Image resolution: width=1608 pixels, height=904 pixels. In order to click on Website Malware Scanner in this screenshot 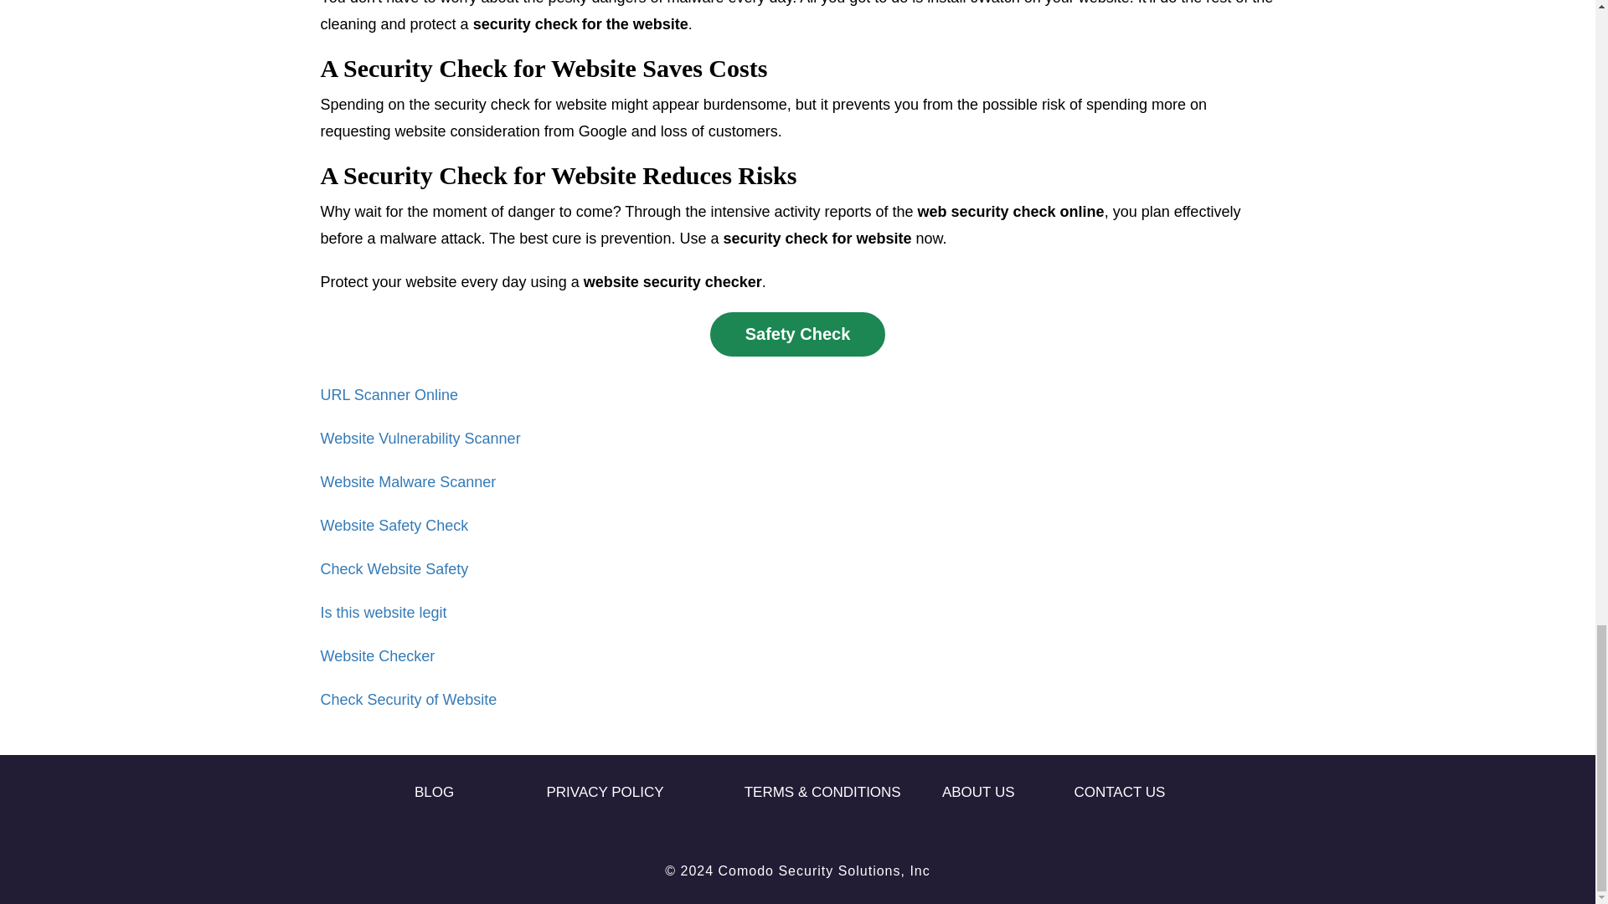, I will do `click(407, 482)`.